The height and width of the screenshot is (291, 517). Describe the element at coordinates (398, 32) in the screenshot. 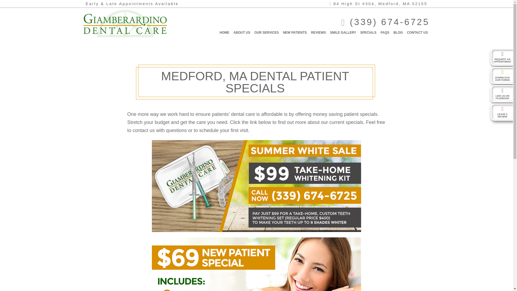

I see `BLOG` at that location.